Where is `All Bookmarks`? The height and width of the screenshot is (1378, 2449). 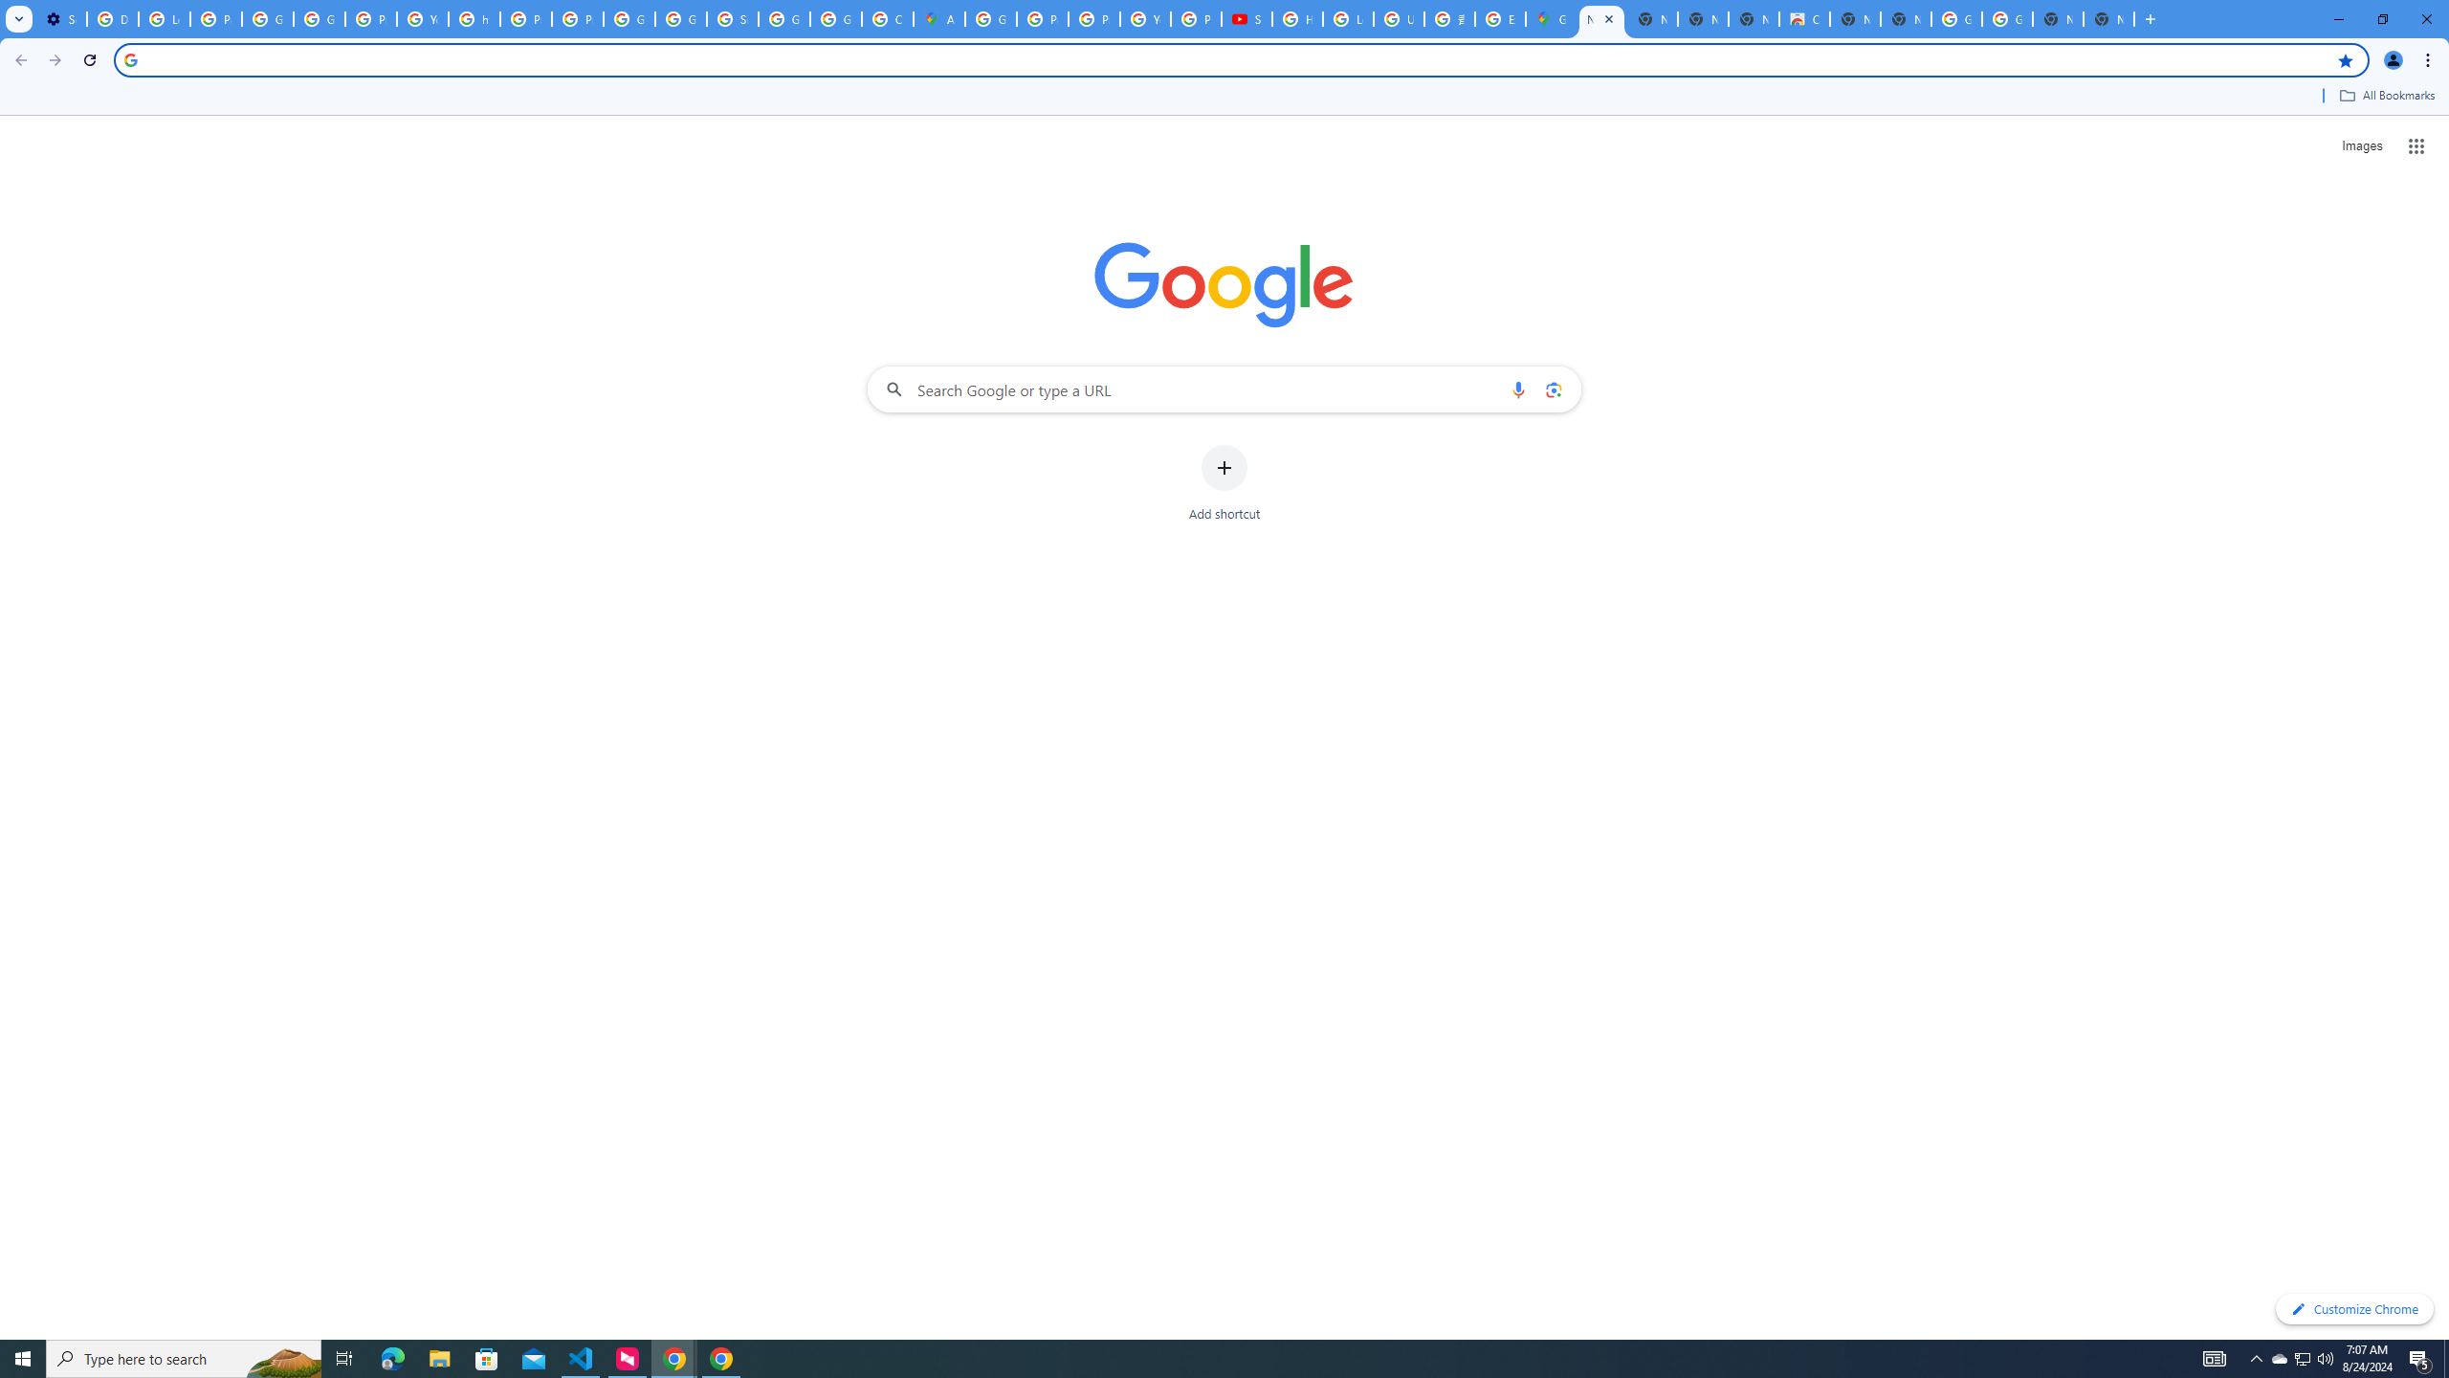 All Bookmarks is located at coordinates (2386, 96).